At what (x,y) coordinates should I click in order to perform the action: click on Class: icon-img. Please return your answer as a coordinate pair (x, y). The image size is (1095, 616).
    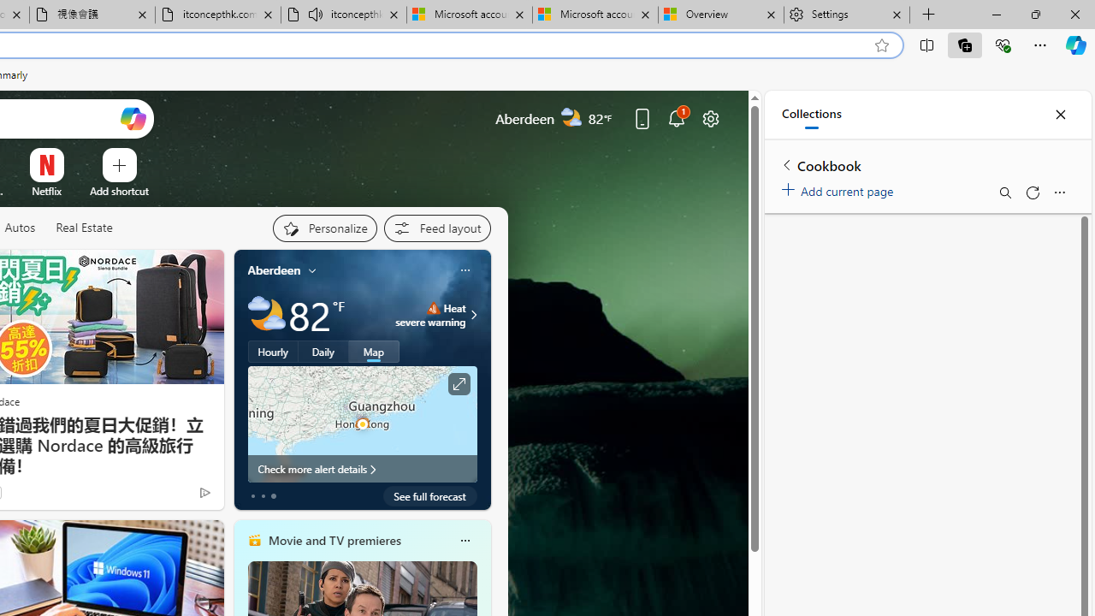
    Looking at the image, I should click on (465, 541).